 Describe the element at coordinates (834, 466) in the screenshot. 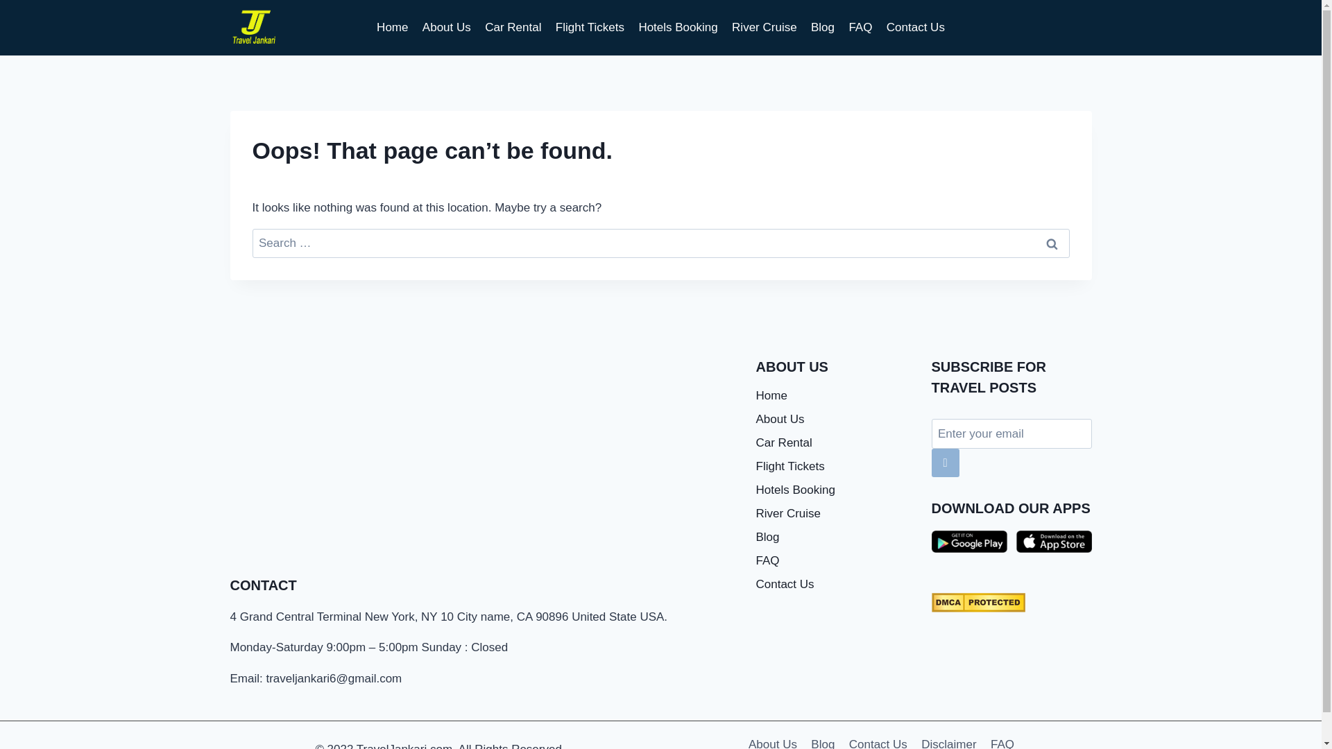

I see `Flight Tickets` at that location.